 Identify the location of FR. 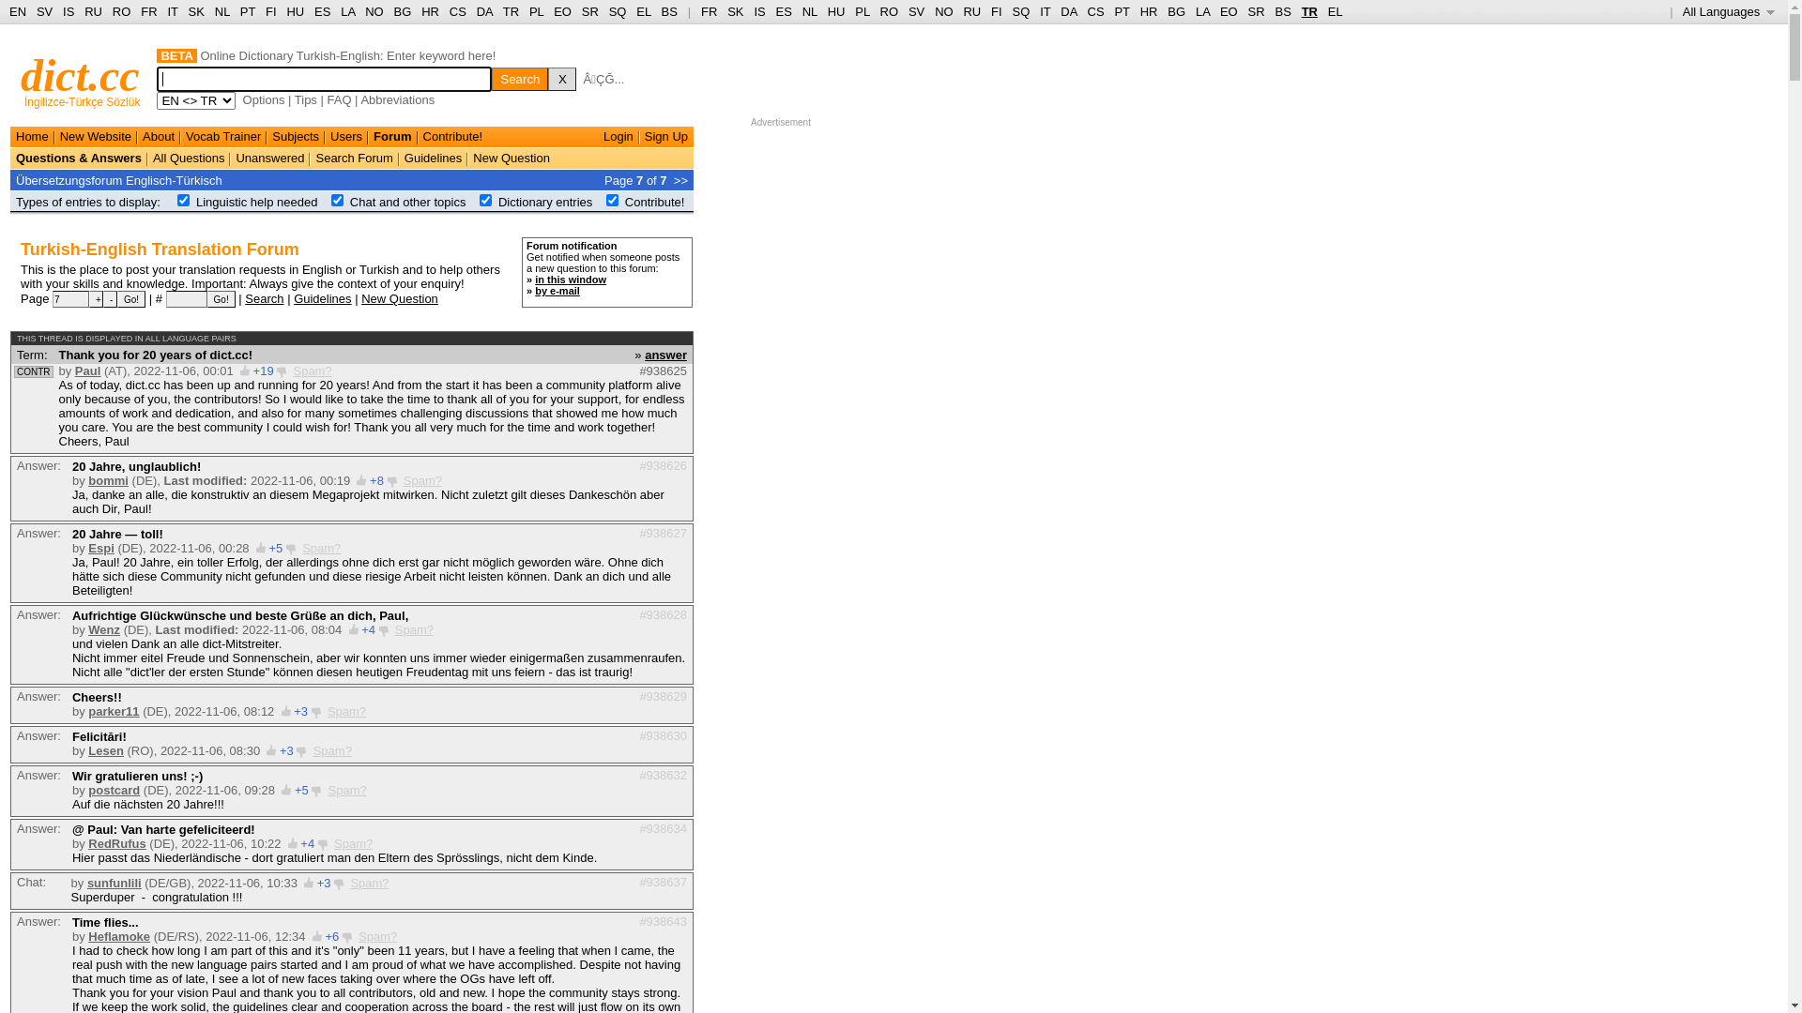
(148, 11).